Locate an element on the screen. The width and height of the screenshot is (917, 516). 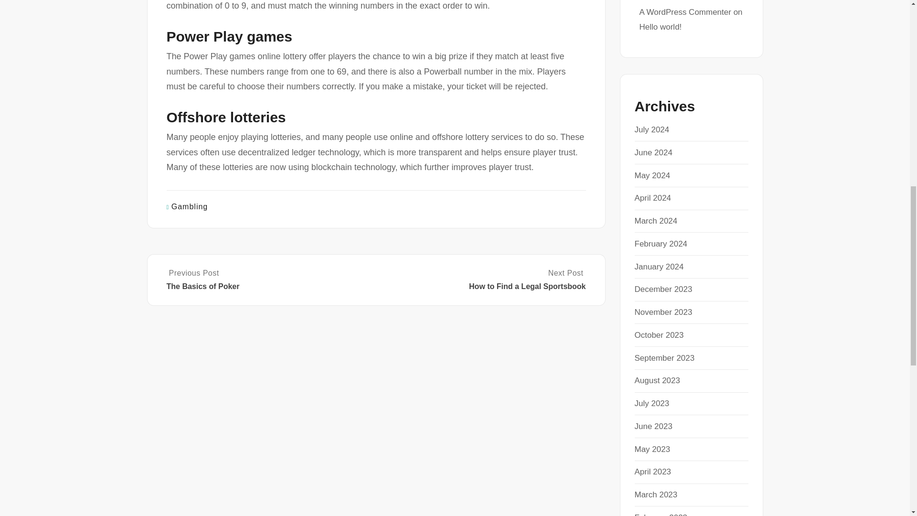
July 2023 is located at coordinates (651, 403).